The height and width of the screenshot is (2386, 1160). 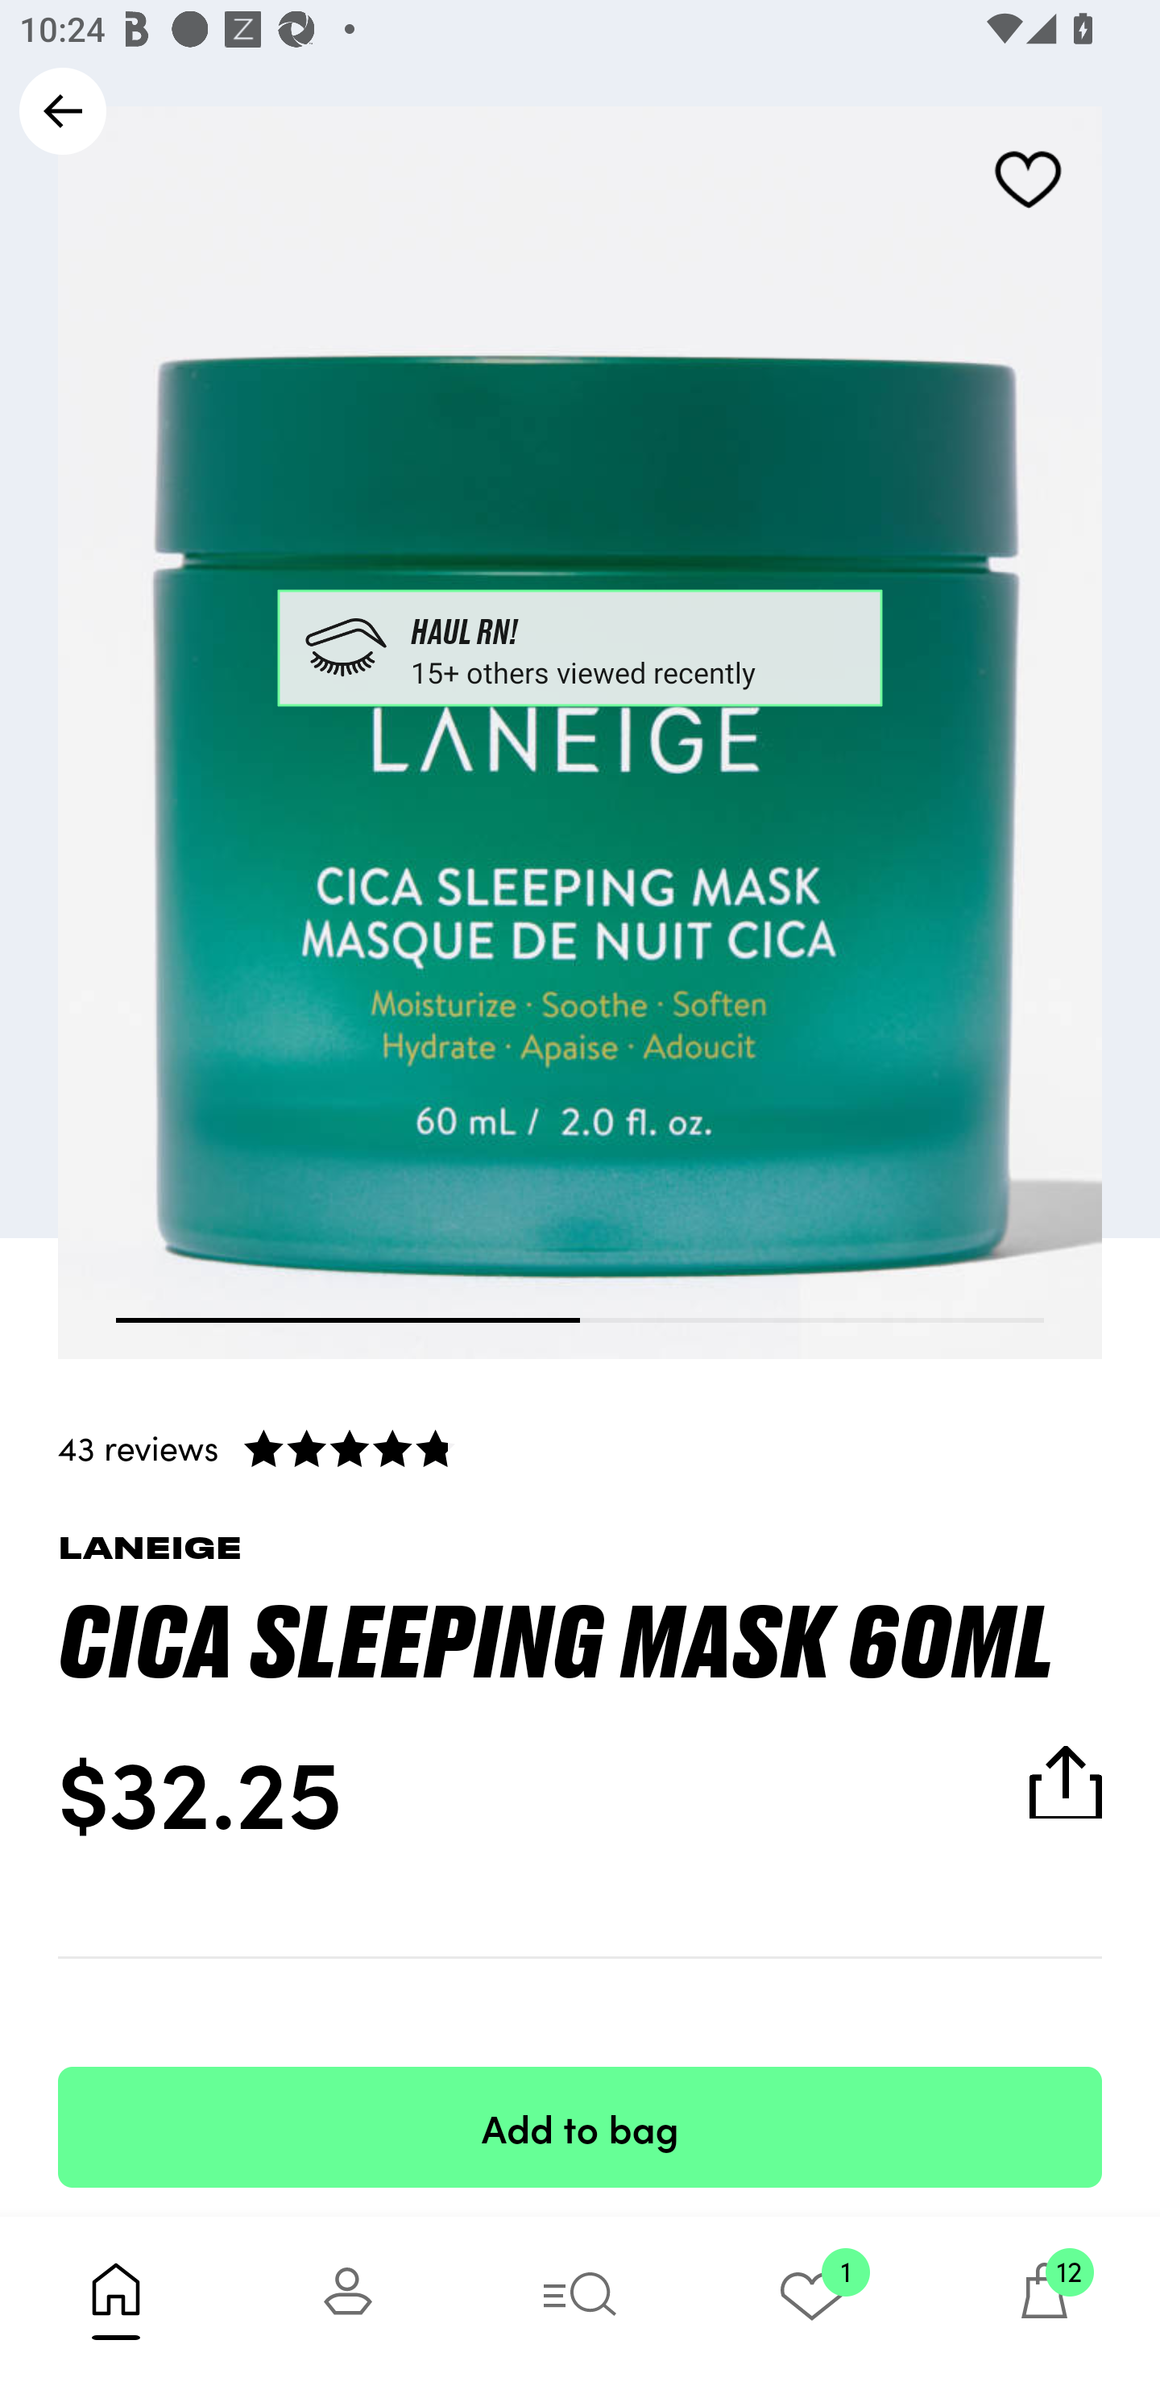 I want to click on 43 reviews, so click(x=580, y=1447).